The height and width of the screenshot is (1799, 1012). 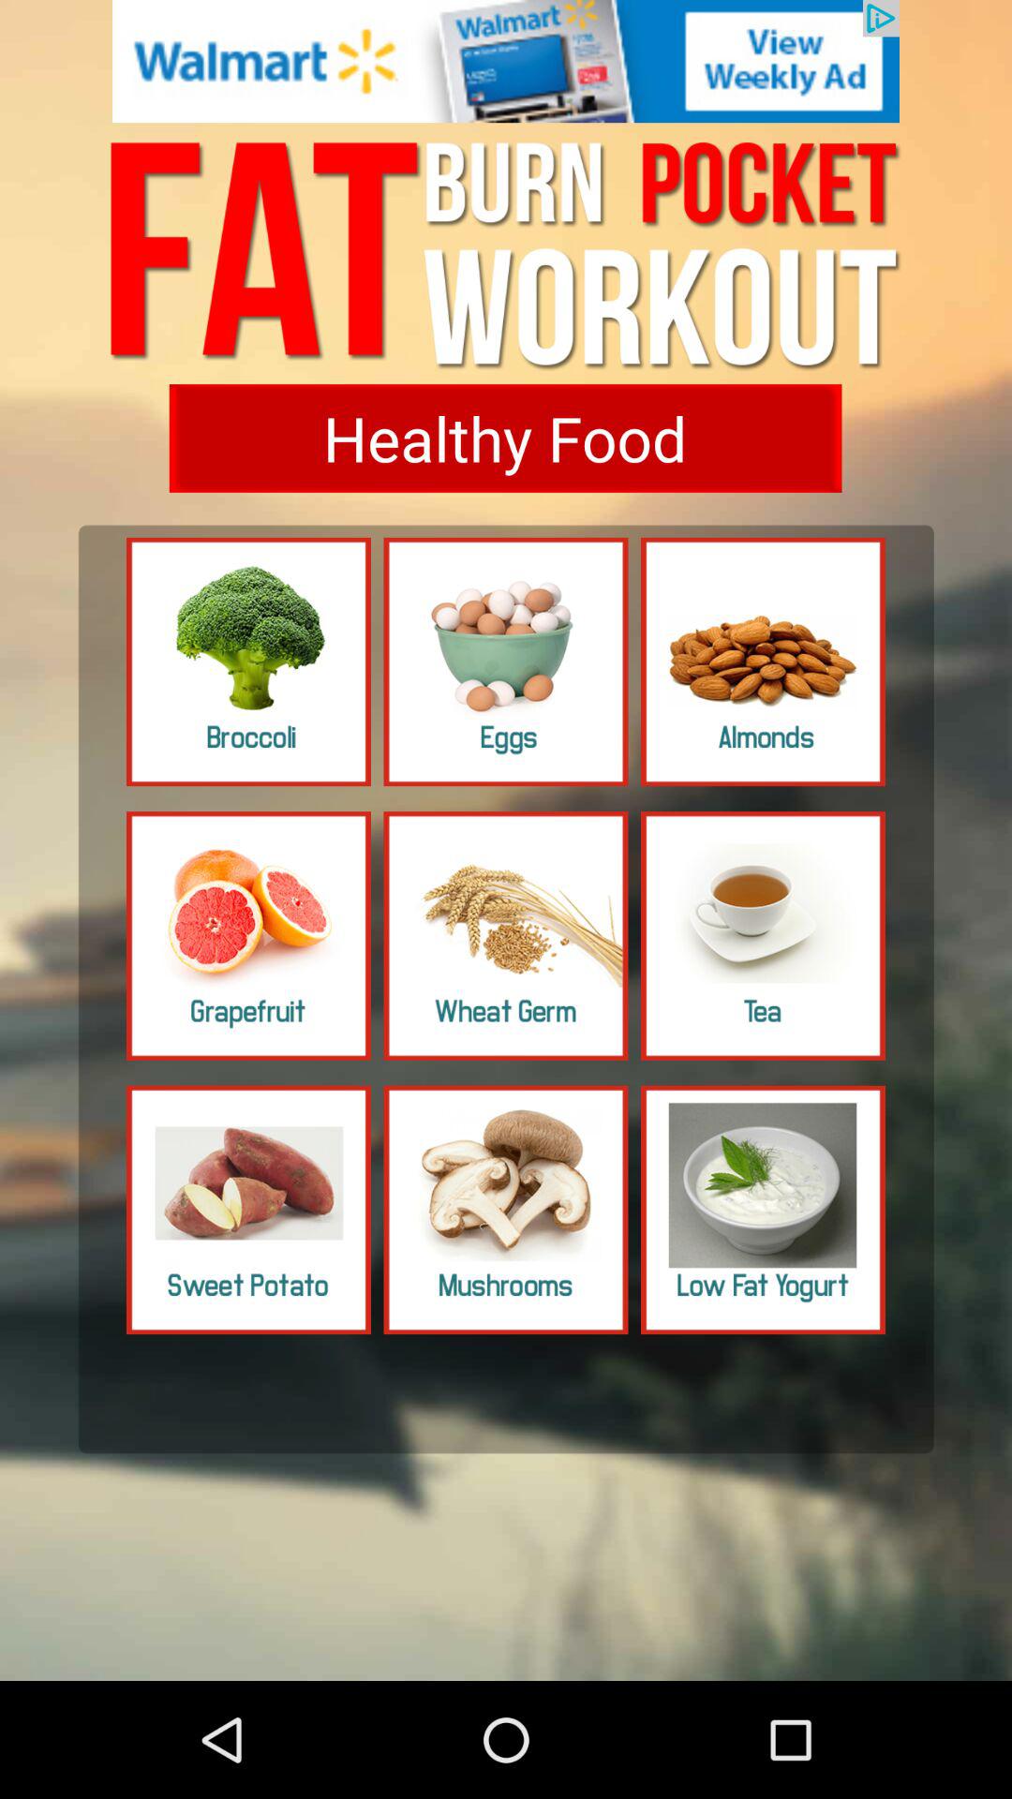 I want to click on click the healthy food option, so click(x=505, y=439).